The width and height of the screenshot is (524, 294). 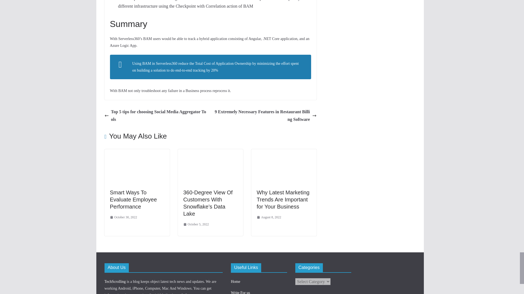 I want to click on Smart Ways To Evaluate Employee Performance, so click(x=133, y=199).